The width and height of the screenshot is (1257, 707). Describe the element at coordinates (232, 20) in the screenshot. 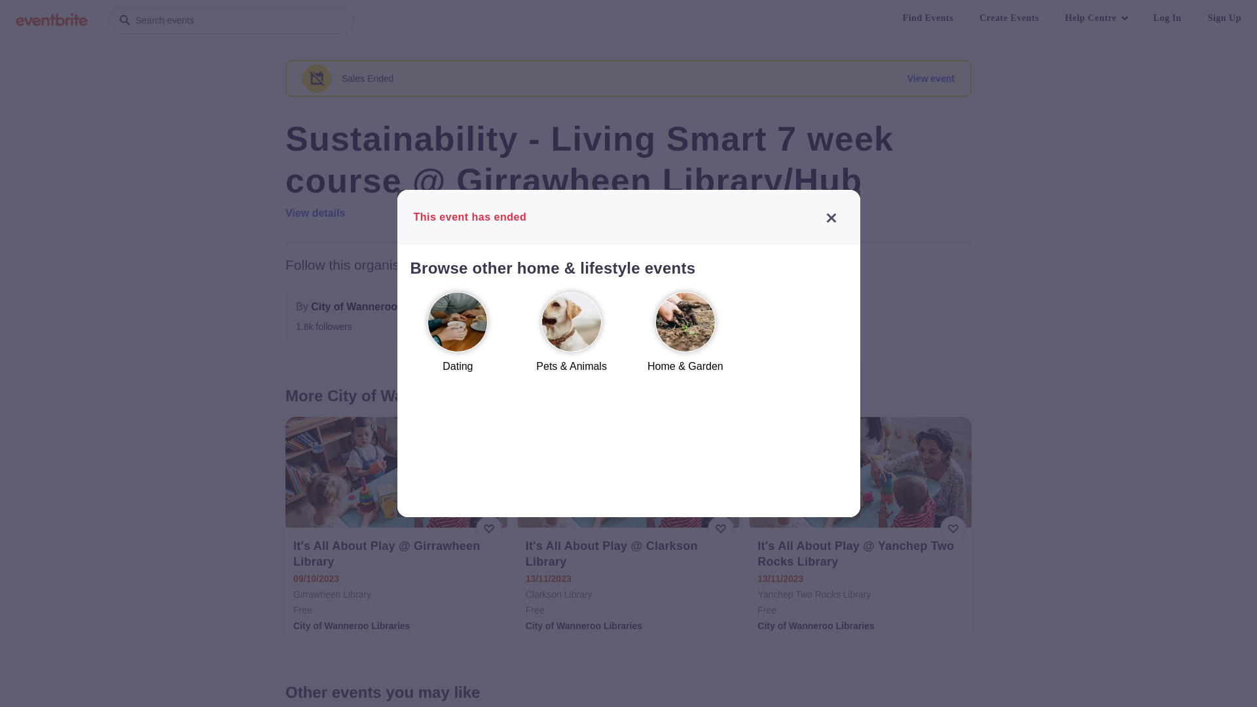

I see `Search events` at that location.